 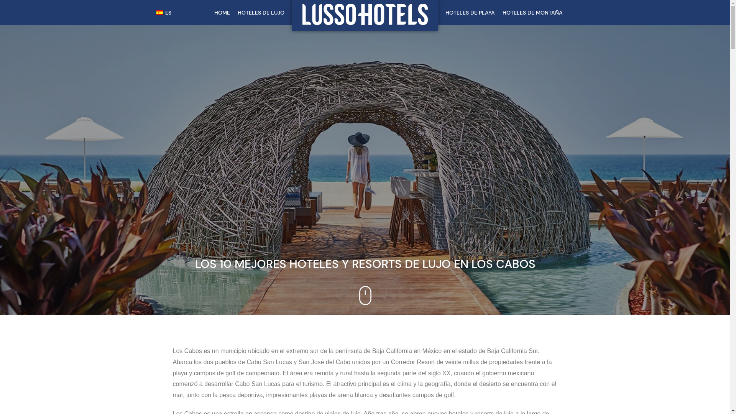 What do you see at coordinates (470, 13) in the screenshot?
I see `HOTELES DE PLAYA` at bounding box center [470, 13].